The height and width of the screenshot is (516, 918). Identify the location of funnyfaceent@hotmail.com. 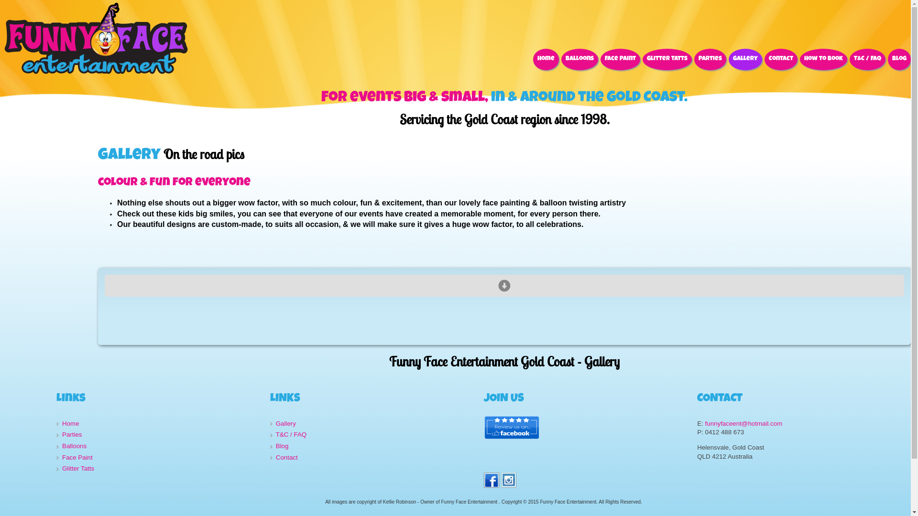
(744, 423).